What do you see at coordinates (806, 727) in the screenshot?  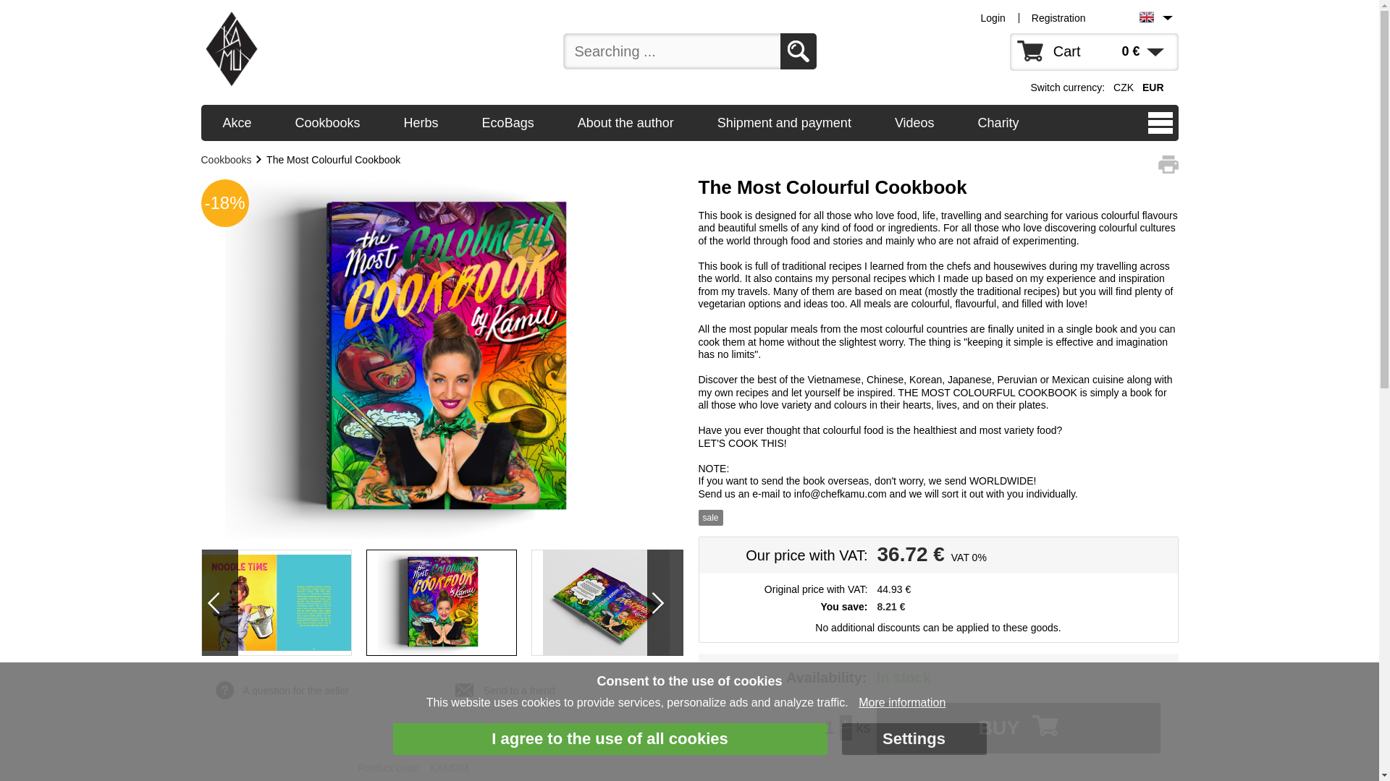 I see `1` at bounding box center [806, 727].